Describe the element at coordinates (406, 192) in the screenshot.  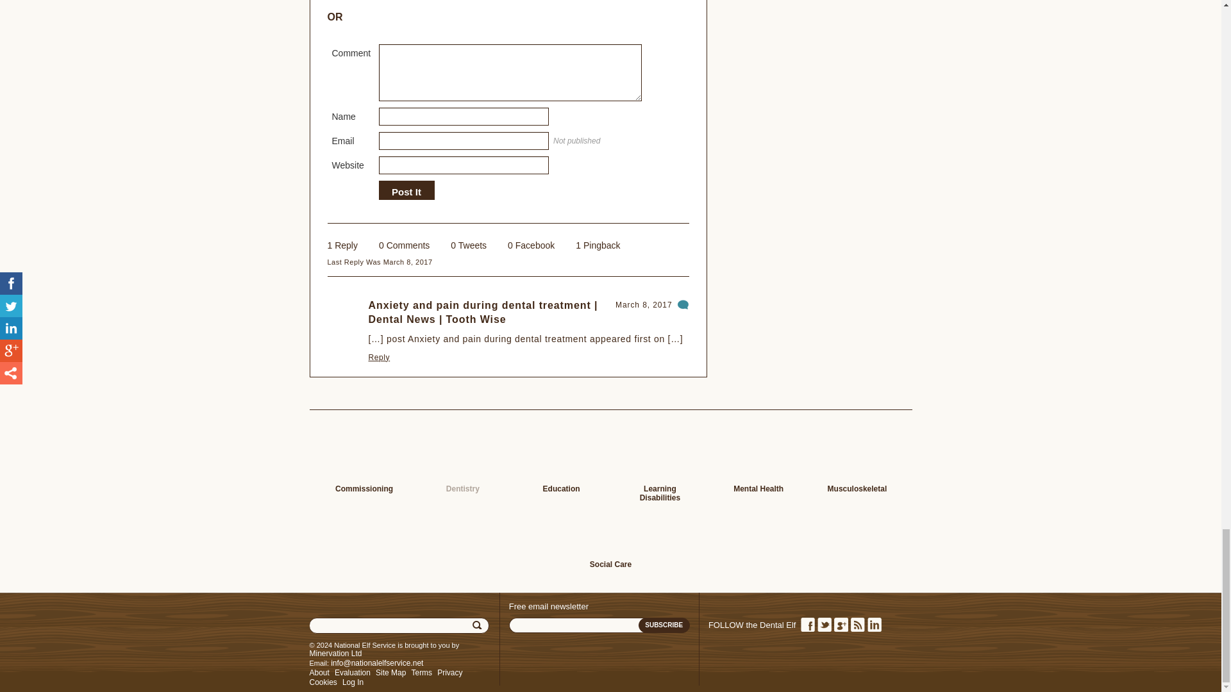
I see `Post It` at that location.